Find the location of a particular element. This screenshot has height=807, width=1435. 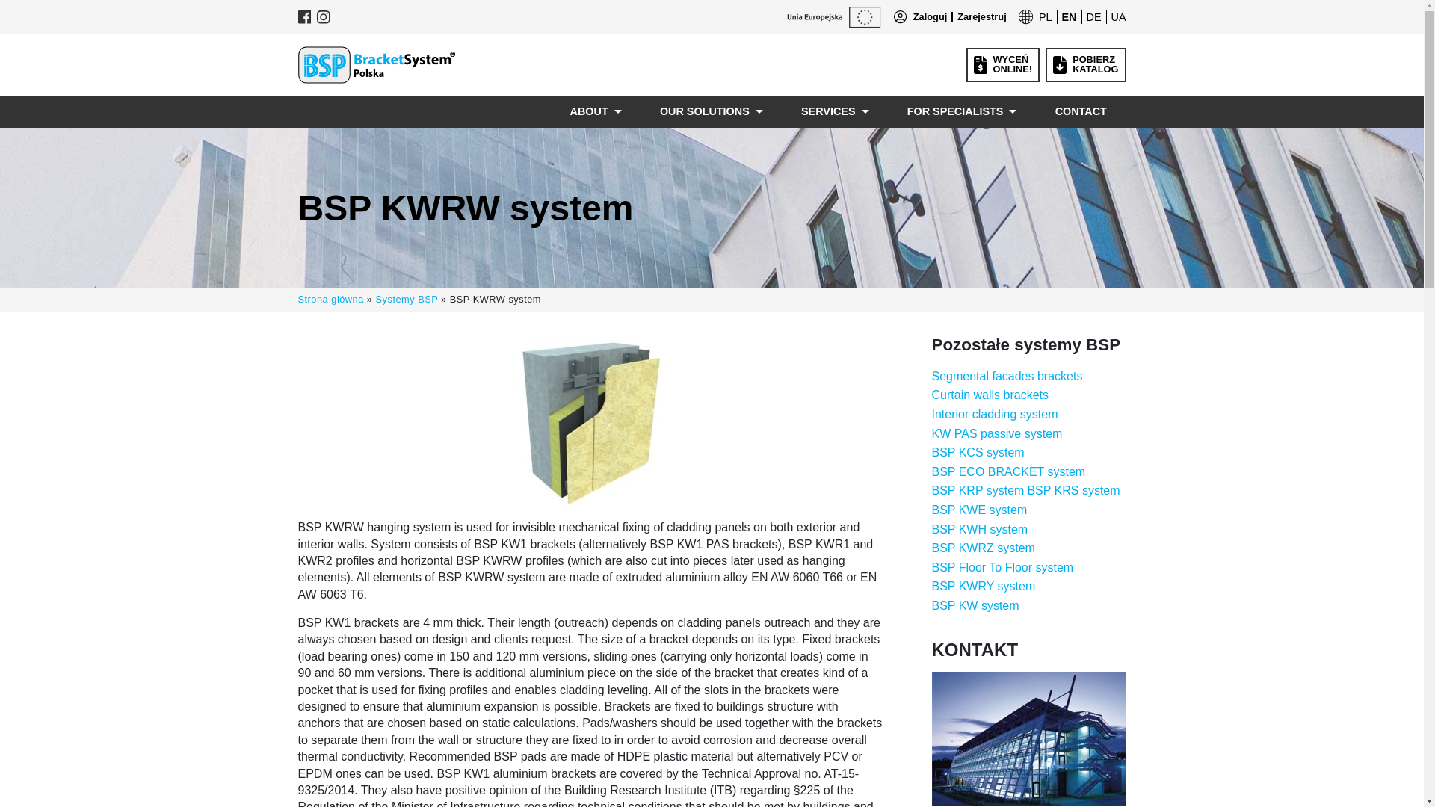

polski is located at coordinates (930, 18).